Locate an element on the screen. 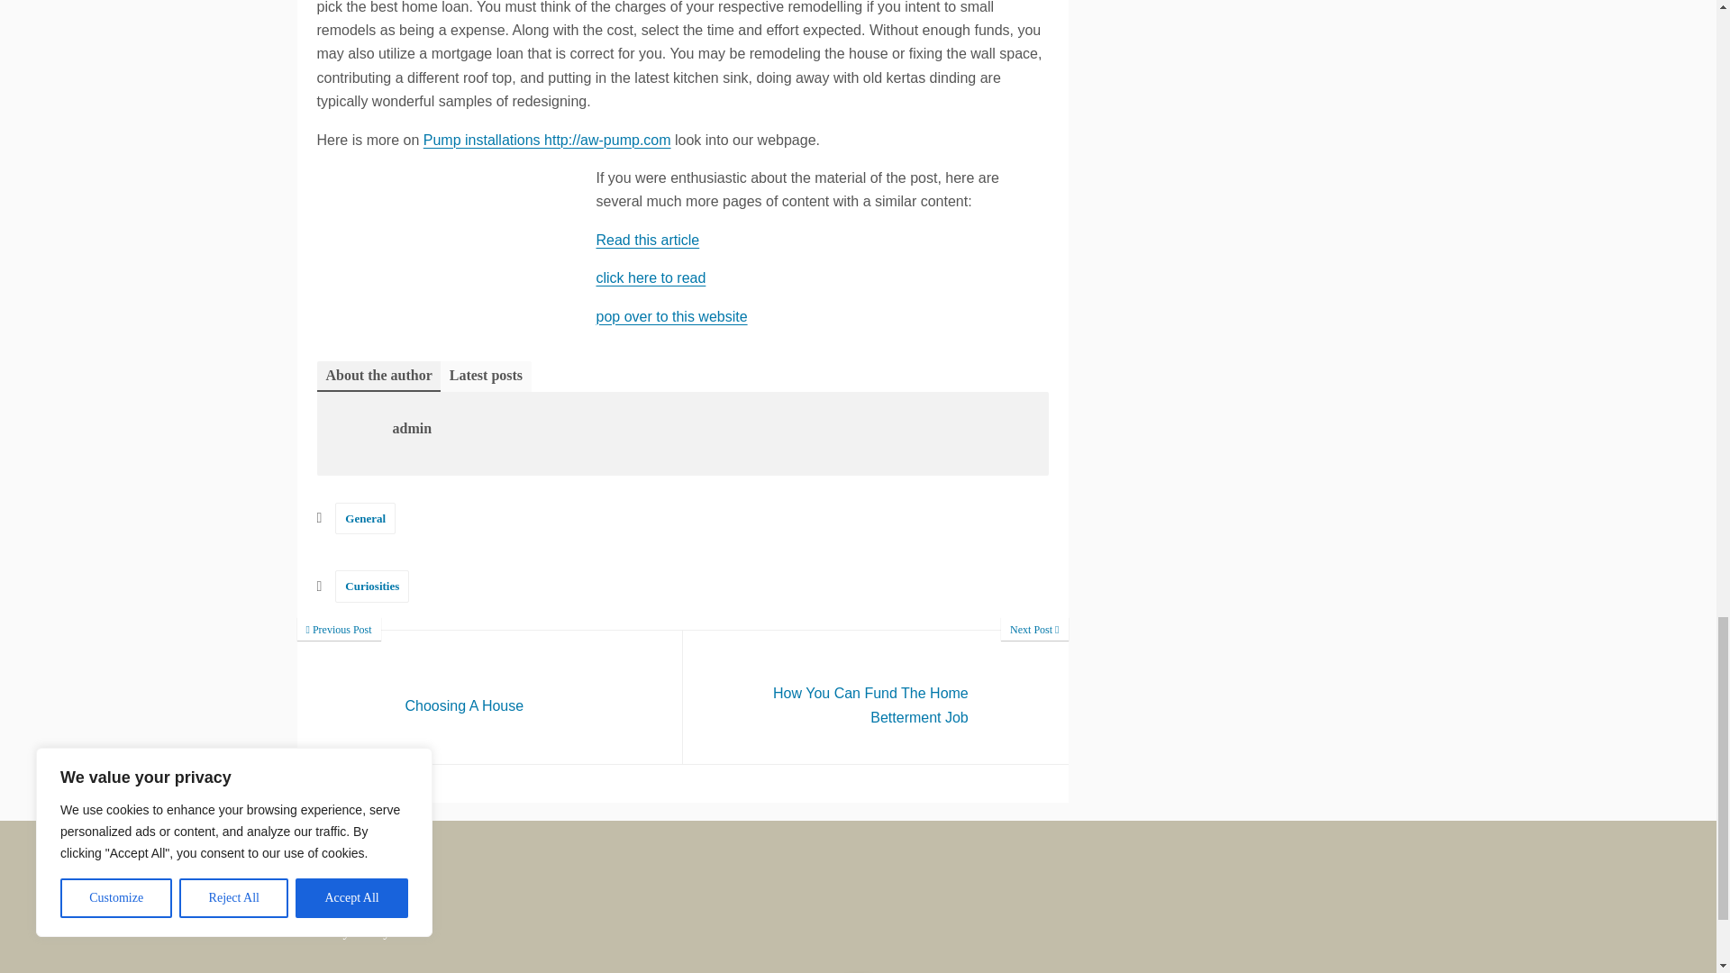 The height and width of the screenshot is (973, 1730). click here to read is located at coordinates (371, 586).